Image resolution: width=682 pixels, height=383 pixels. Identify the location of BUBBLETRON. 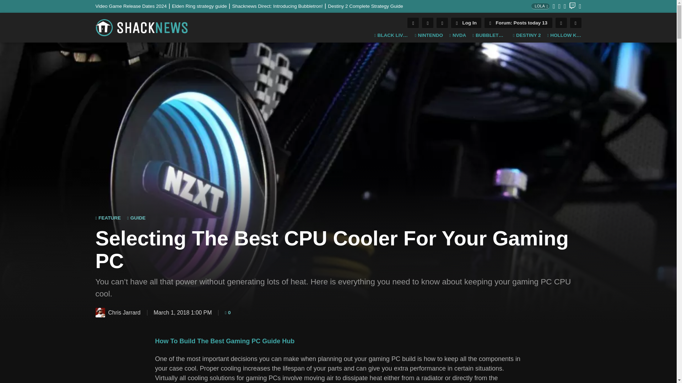
(489, 35).